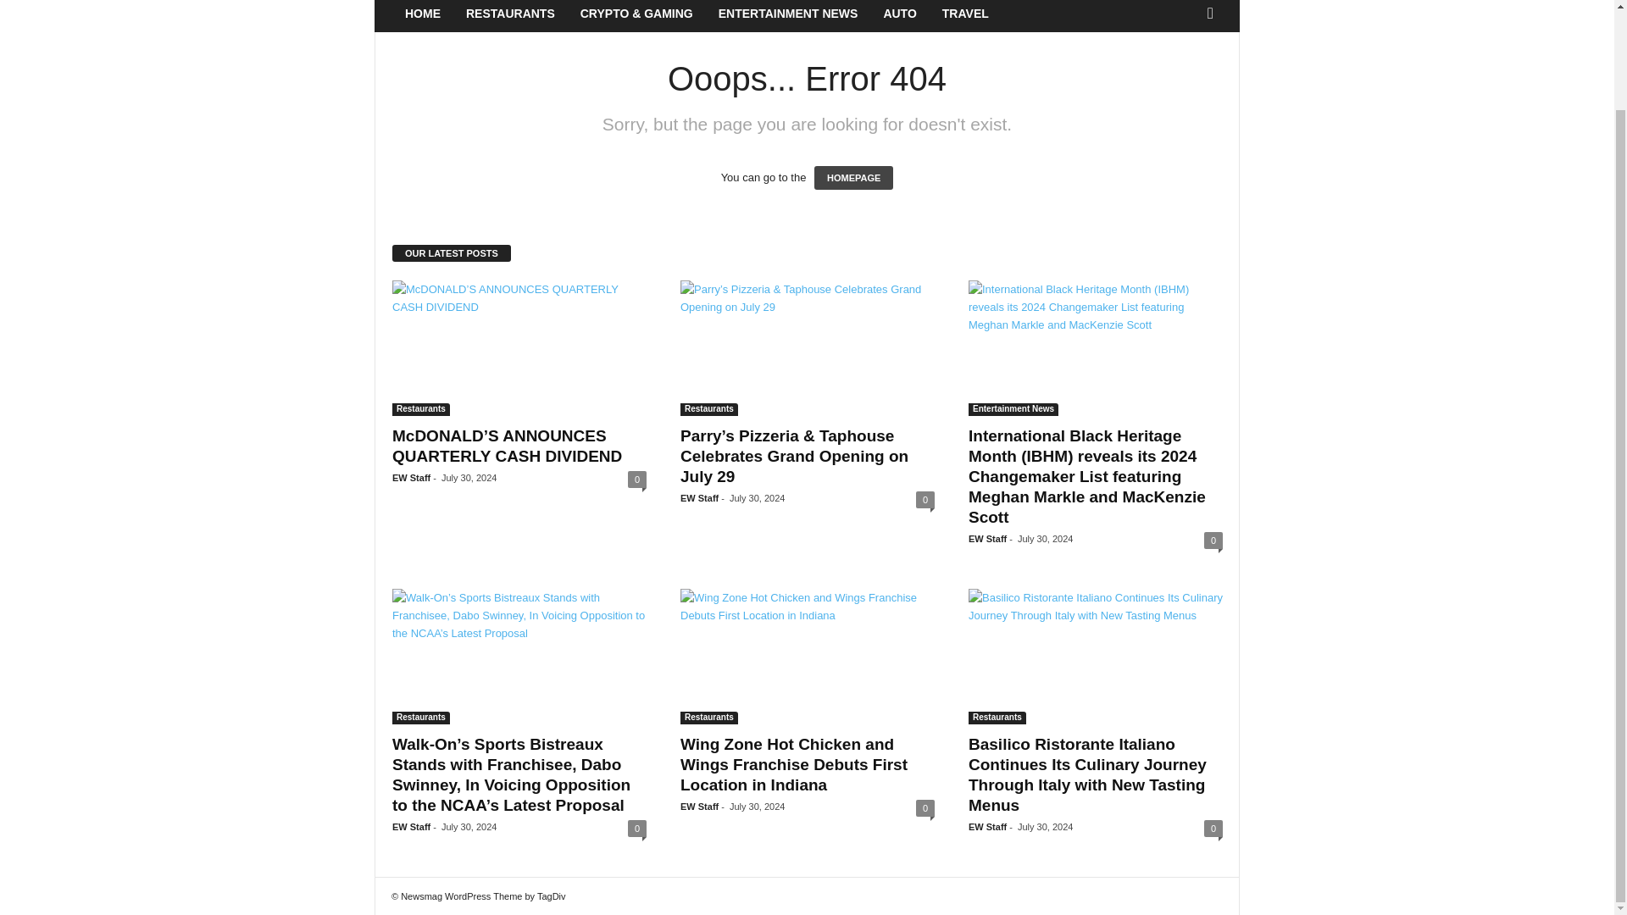  Describe the element at coordinates (422, 15) in the screenshot. I see `HOME` at that location.